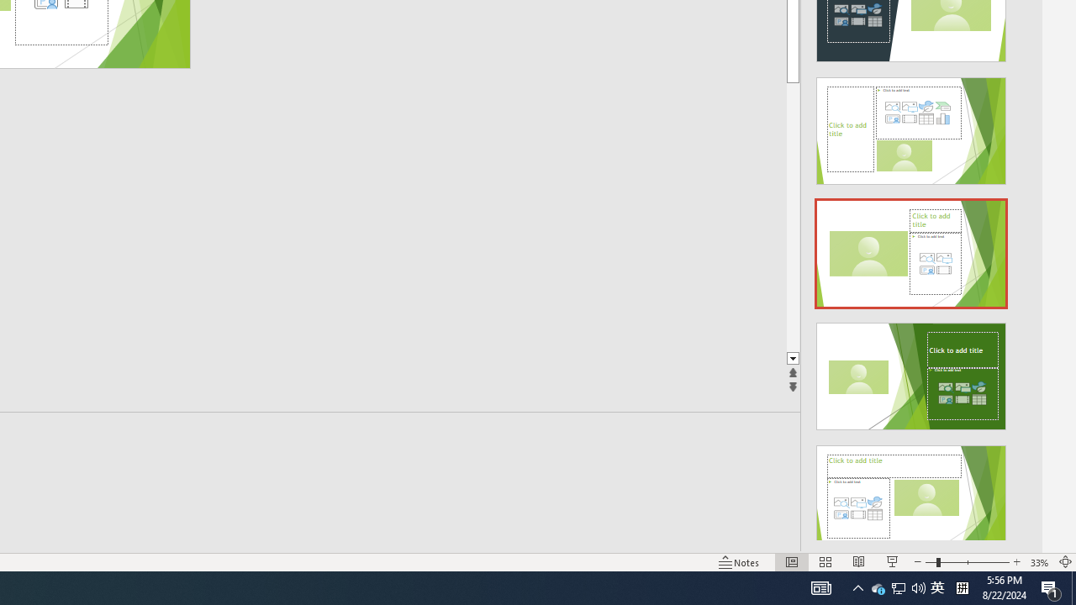 The image size is (1076, 605). What do you see at coordinates (911, 493) in the screenshot?
I see `Design Idea` at bounding box center [911, 493].